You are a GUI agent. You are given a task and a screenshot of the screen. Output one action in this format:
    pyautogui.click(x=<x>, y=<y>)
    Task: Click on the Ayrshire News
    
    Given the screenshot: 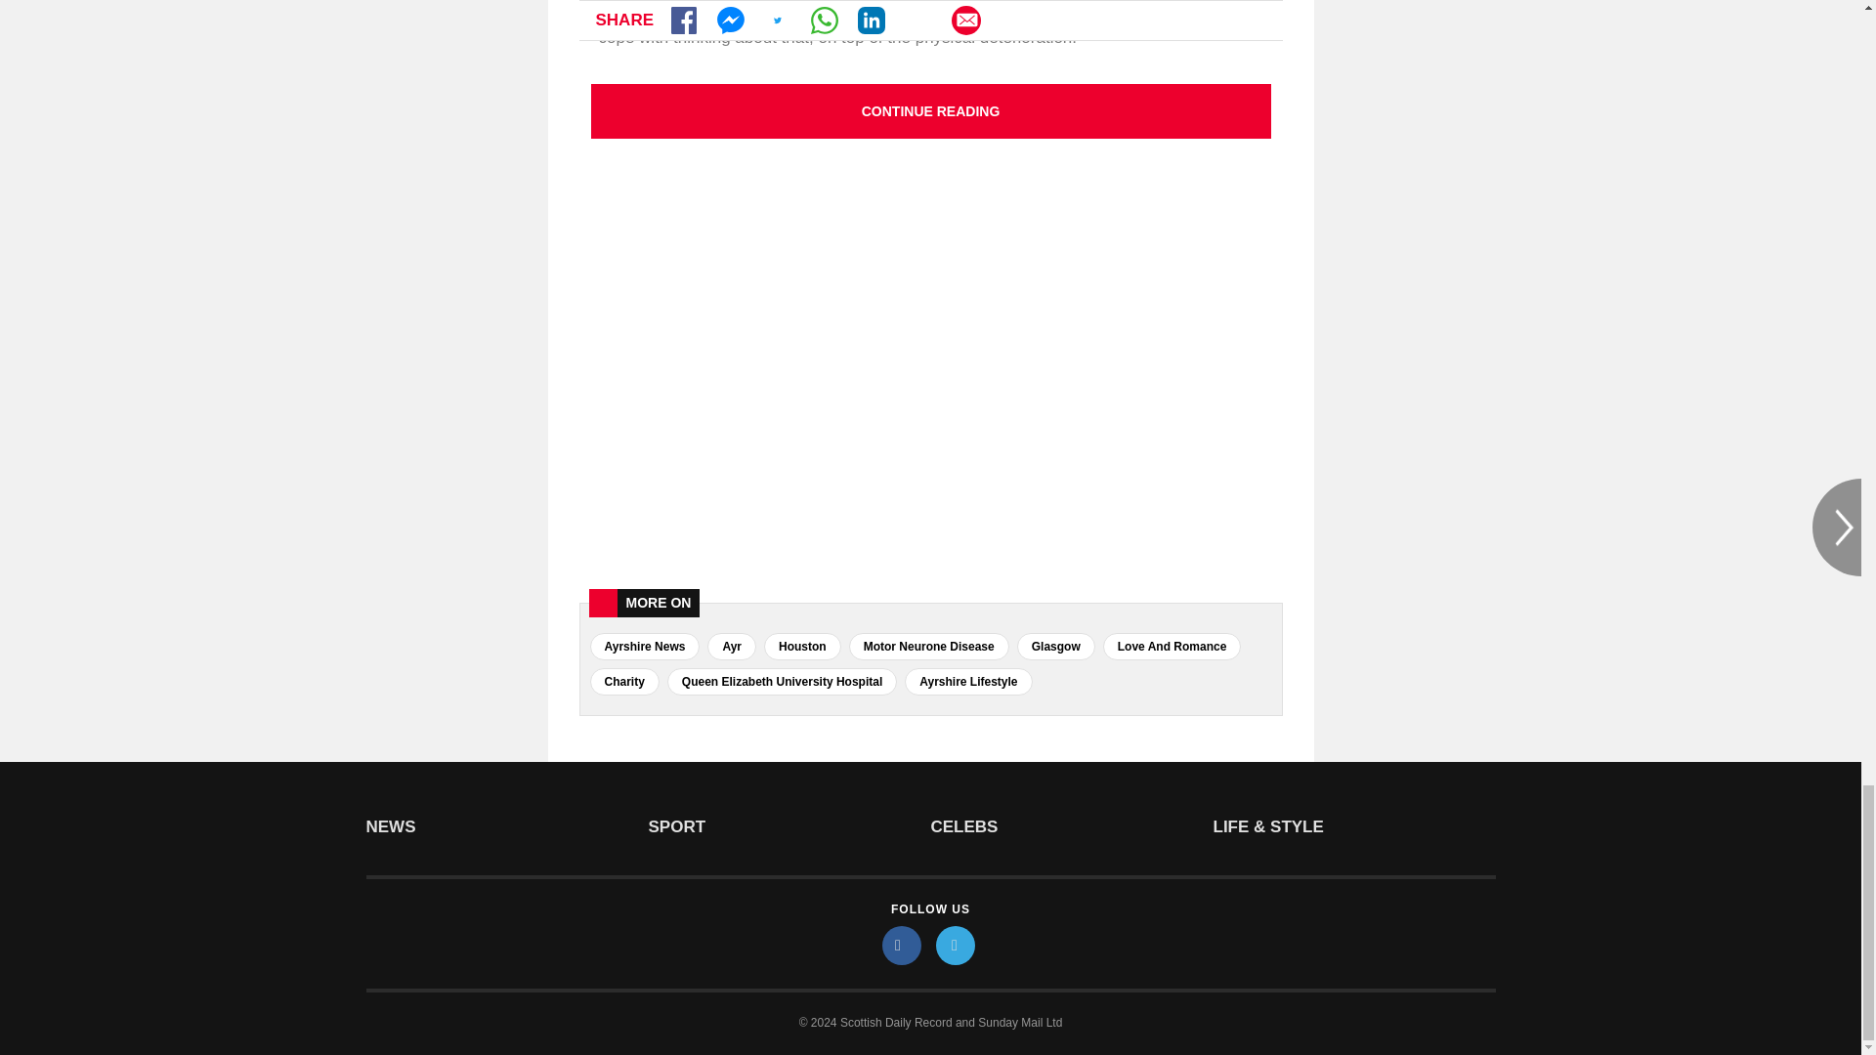 What is the action you would take?
    pyautogui.click(x=645, y=647)
    